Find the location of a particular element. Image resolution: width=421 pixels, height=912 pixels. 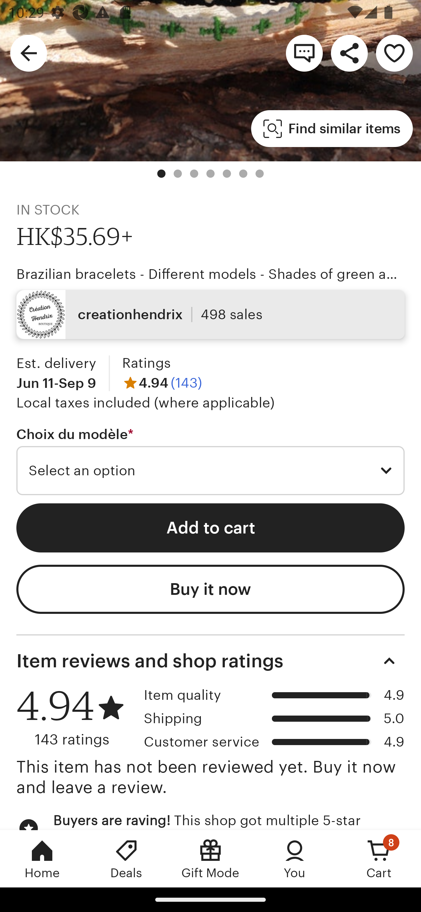

Contact shop is located at coordinates (304, 53).